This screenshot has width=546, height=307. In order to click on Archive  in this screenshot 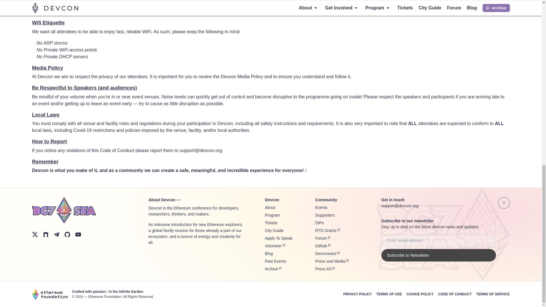, I will do `click(273, 269)`.